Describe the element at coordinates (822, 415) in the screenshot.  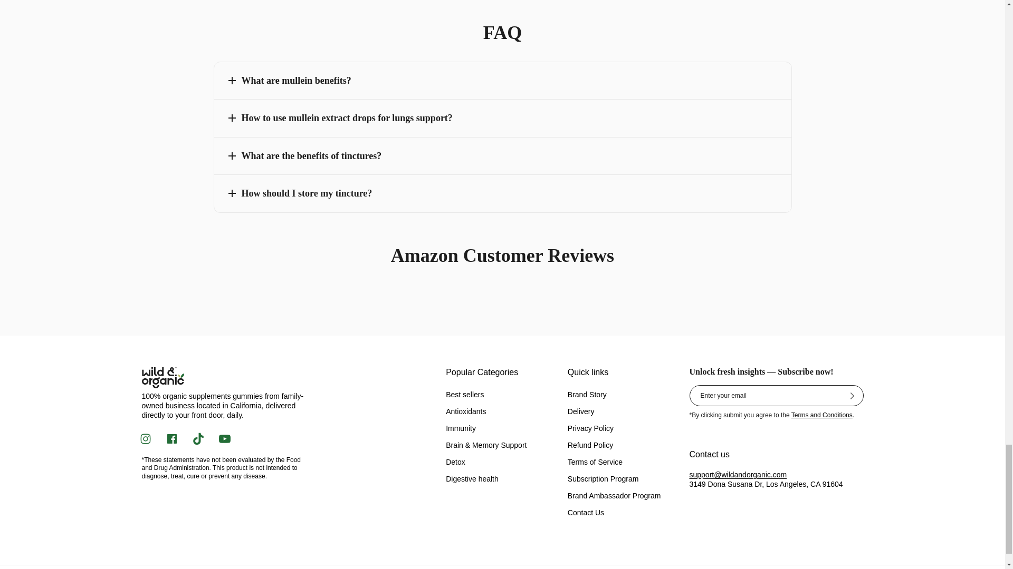
I see `Terms of Service` at that location.